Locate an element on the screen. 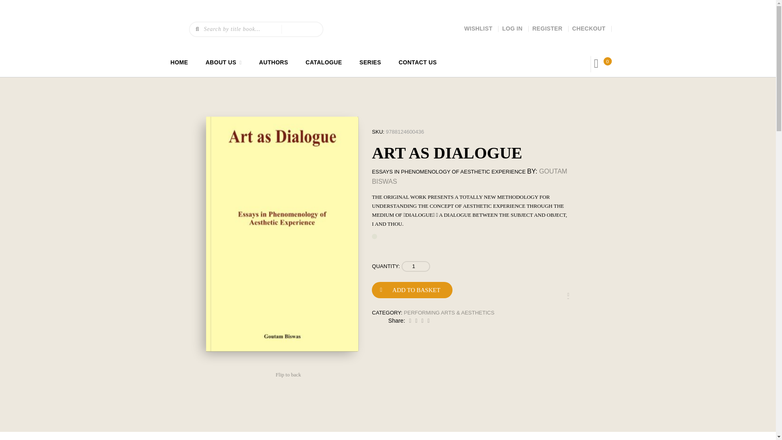 The height and width of the screenshot is (440, 782). REGISTER is located at coordinates (547, 28).